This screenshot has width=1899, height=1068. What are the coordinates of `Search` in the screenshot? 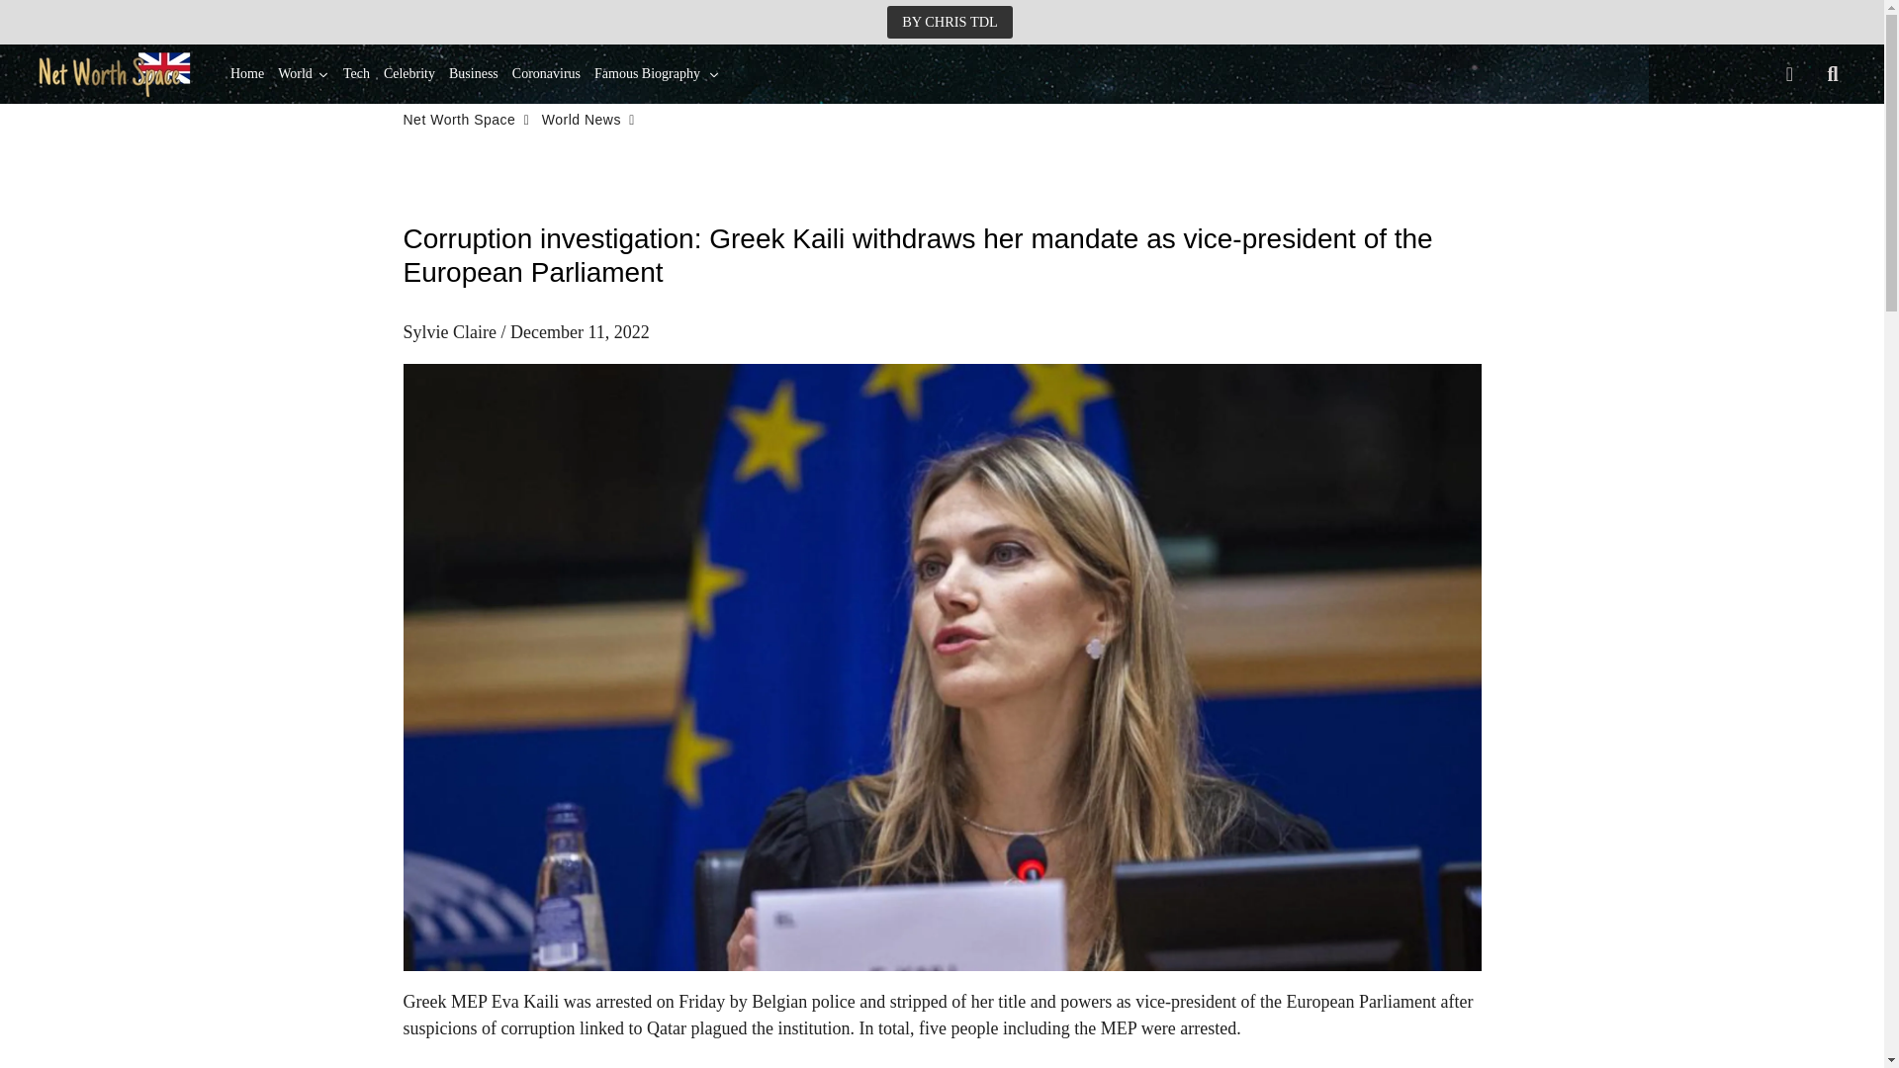 It's located at (1833, 73).